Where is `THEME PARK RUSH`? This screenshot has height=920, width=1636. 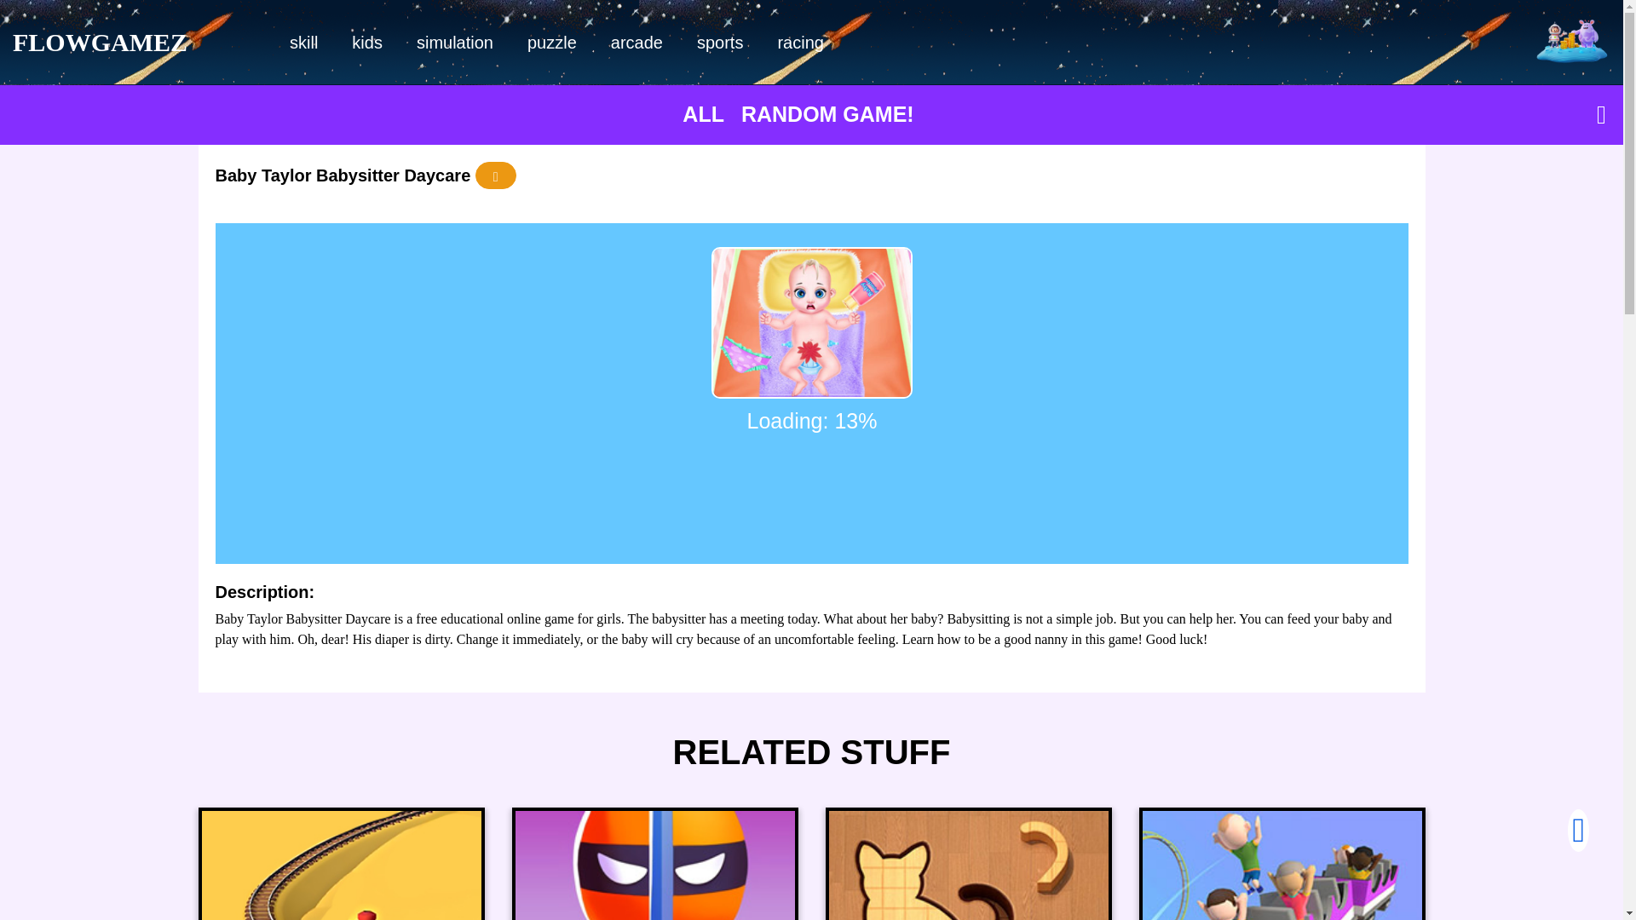
THEME PARK RUSH is located at coordinates (1282, 865).